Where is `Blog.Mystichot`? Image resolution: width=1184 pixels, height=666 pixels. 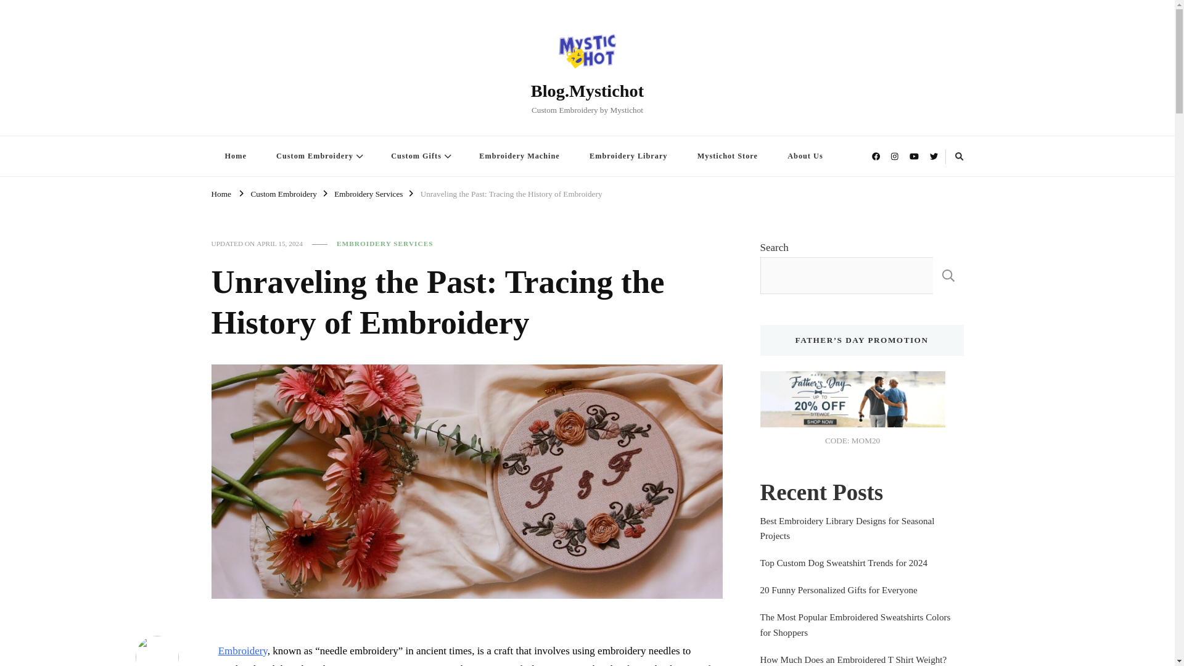
Blog.Mystichot is located at coordinates (587, 91).